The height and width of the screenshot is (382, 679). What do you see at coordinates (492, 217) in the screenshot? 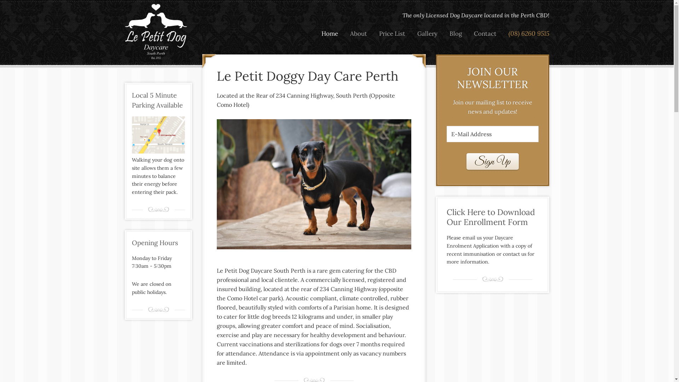
I see `Click Here to Download Our Enrollment Form` at bounding box center [492, 217].